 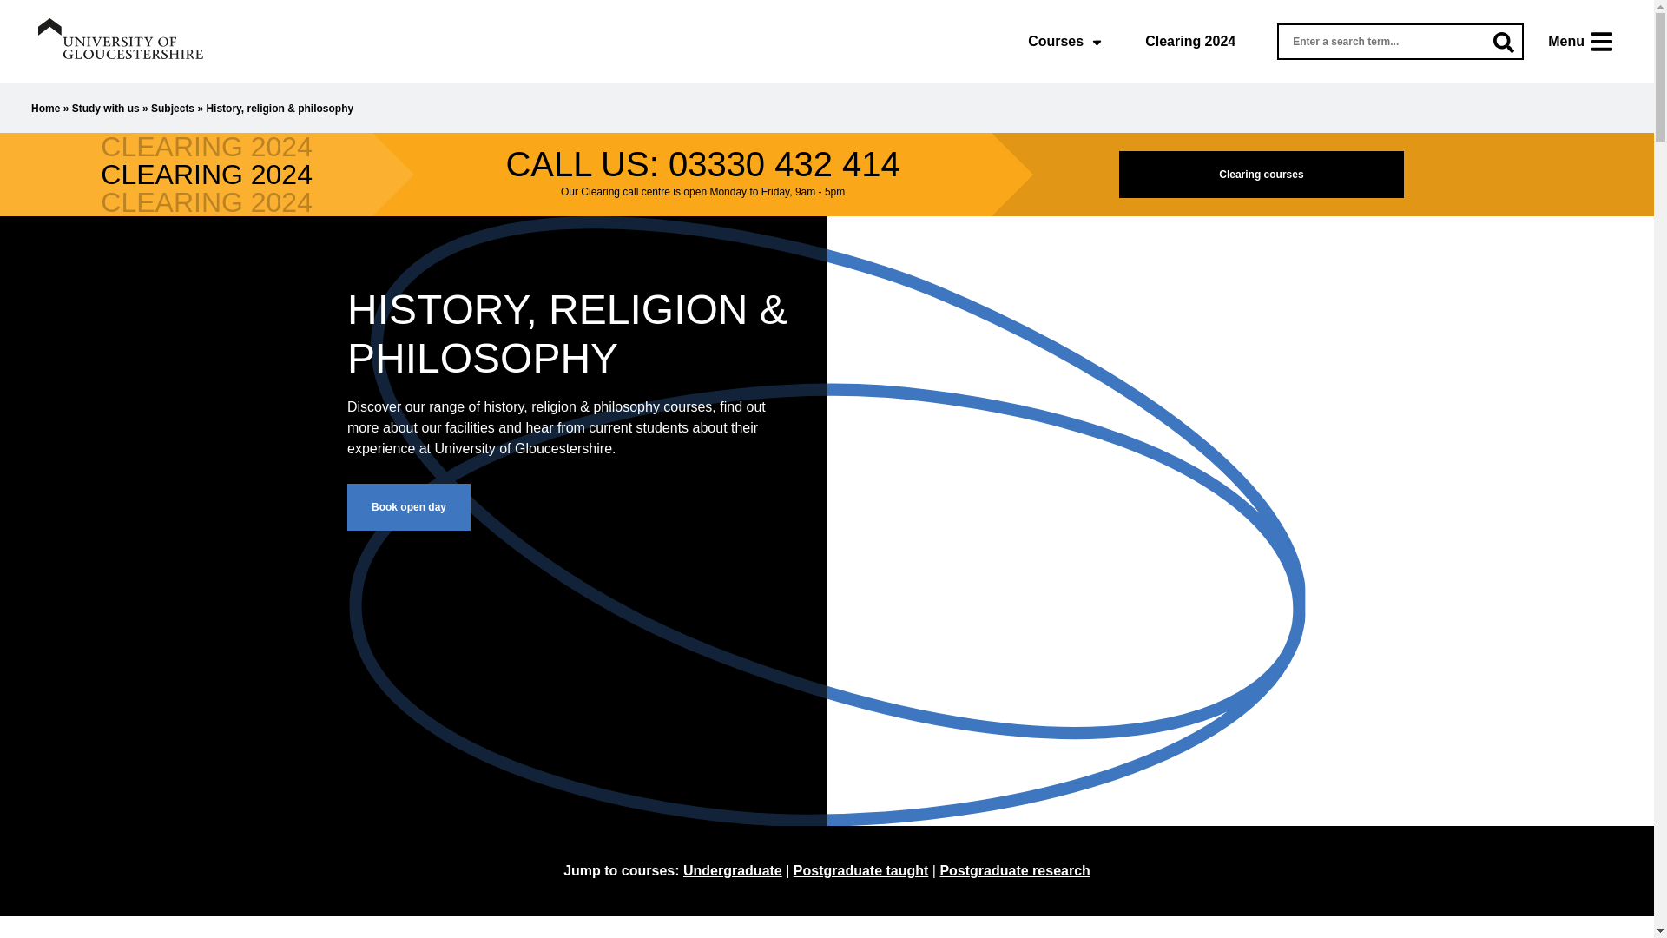 I want to click on on, so click(x=1611, y=5).